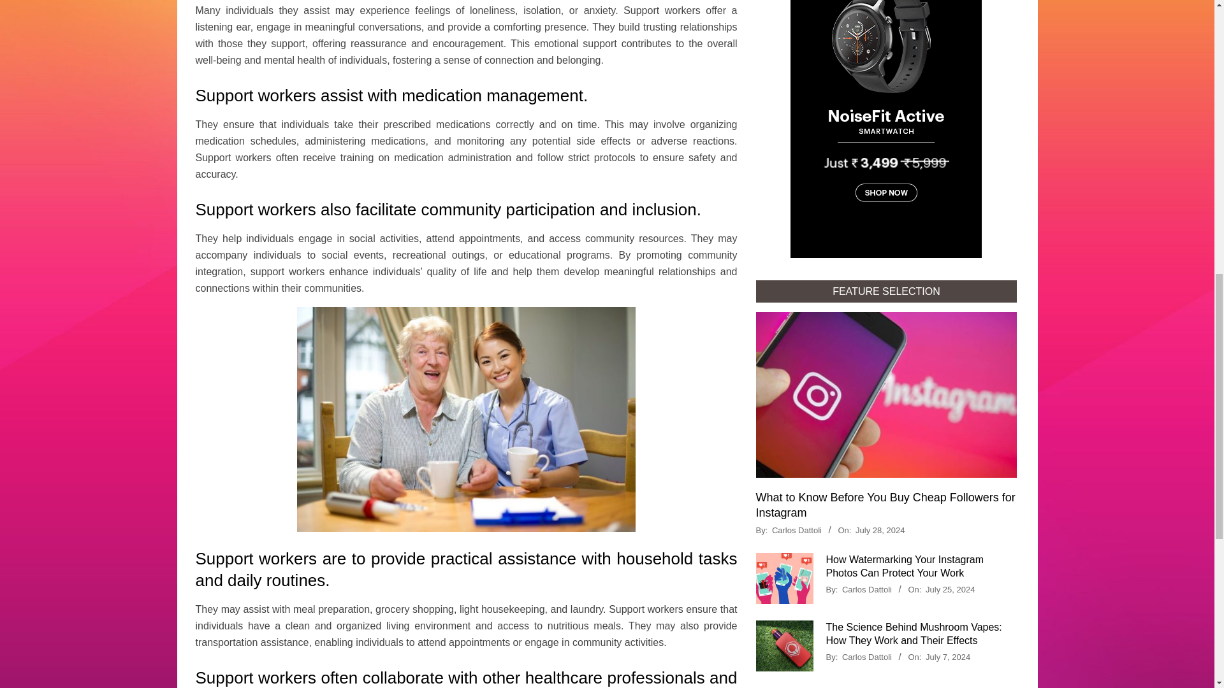  I want to click on How Watermarking Your Instagram Photos Can Protect Your Work, so click(905, 566).